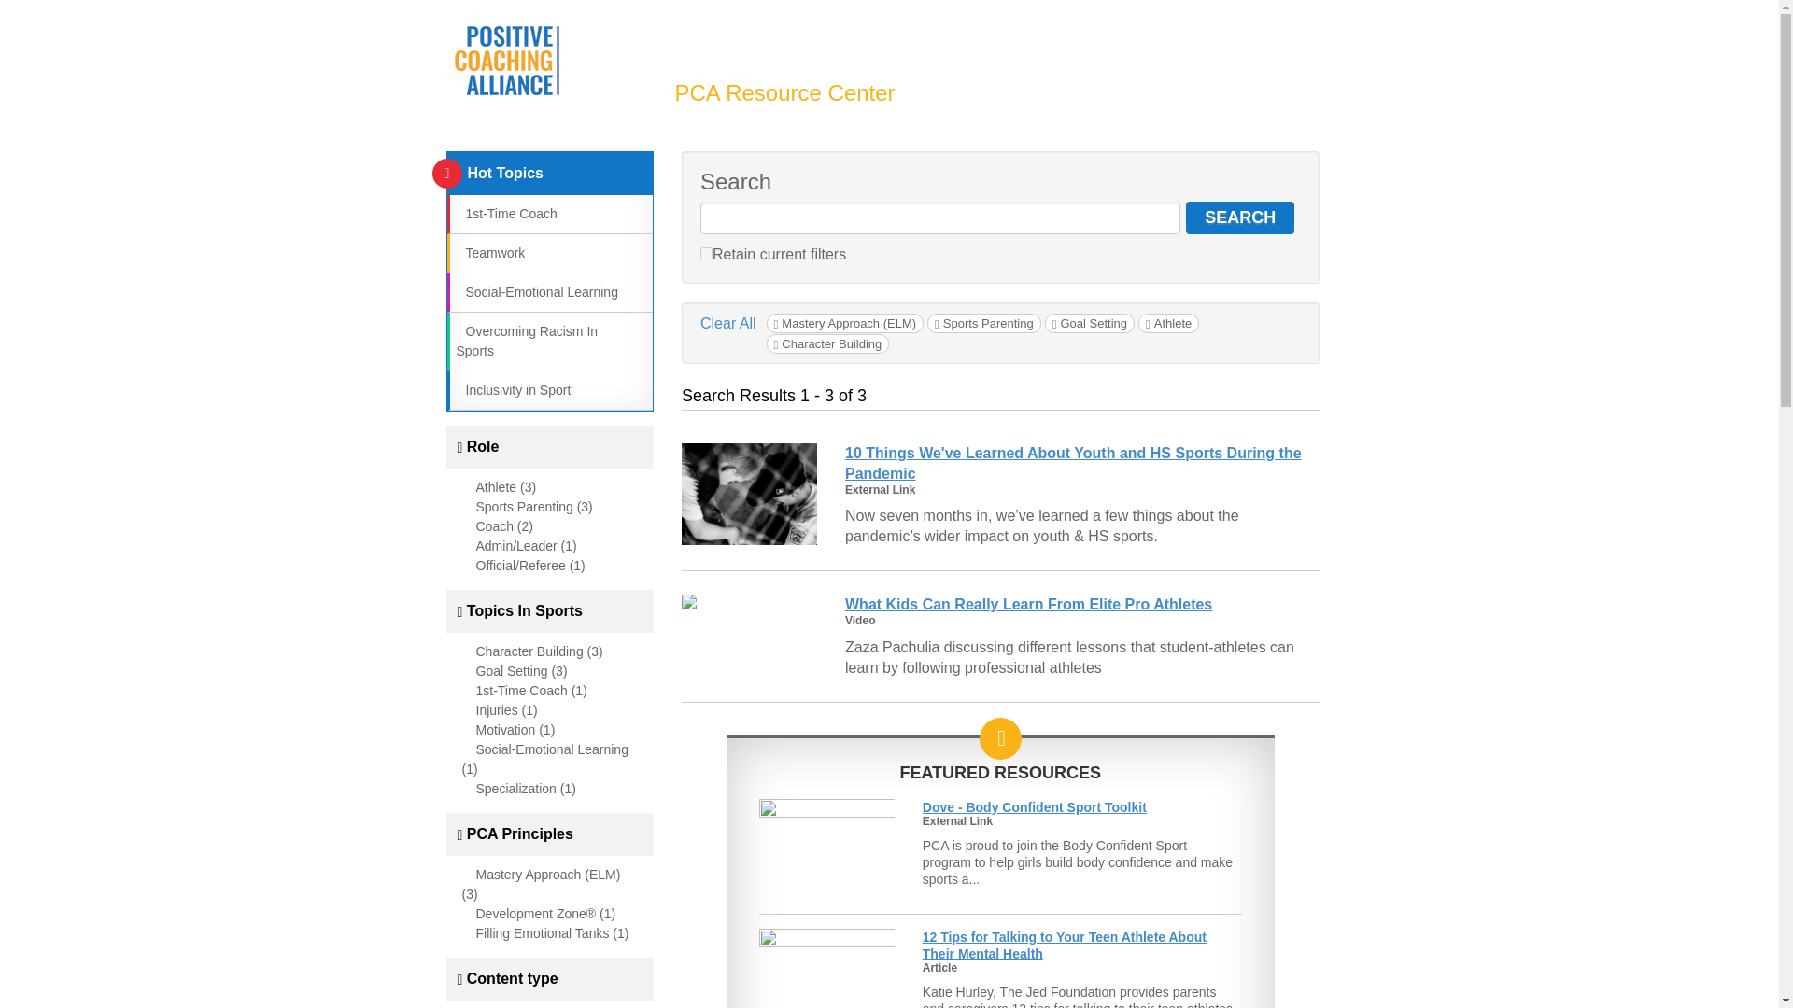  I want to click on Character Building, so click(827, 343).